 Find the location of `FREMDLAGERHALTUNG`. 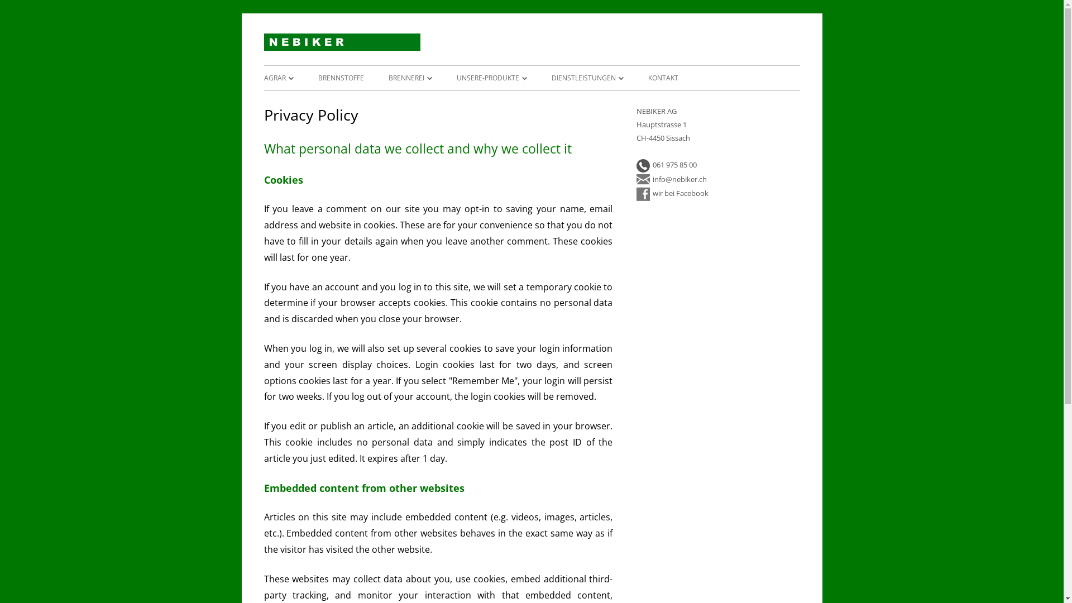

FREMDLAGERHALTUNG is located at coordinates (607, 102).